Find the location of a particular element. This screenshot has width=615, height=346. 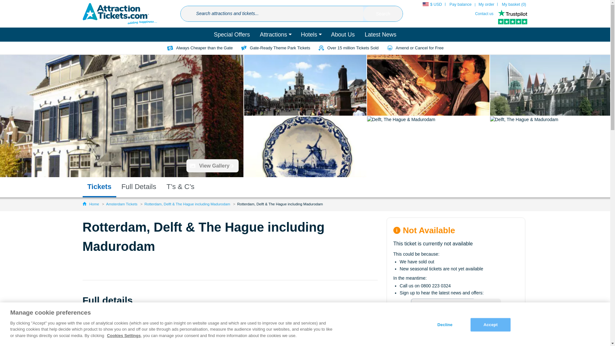

Hotels is located at coordinates (311, 35).